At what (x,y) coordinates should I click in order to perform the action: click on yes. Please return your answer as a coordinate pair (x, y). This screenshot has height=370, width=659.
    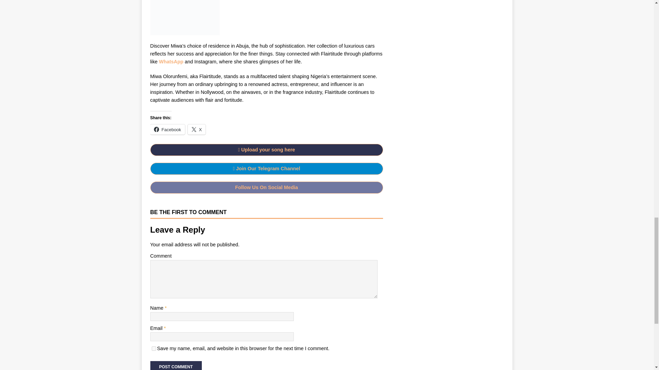
    Looking at the image, I should click on (154, 348).